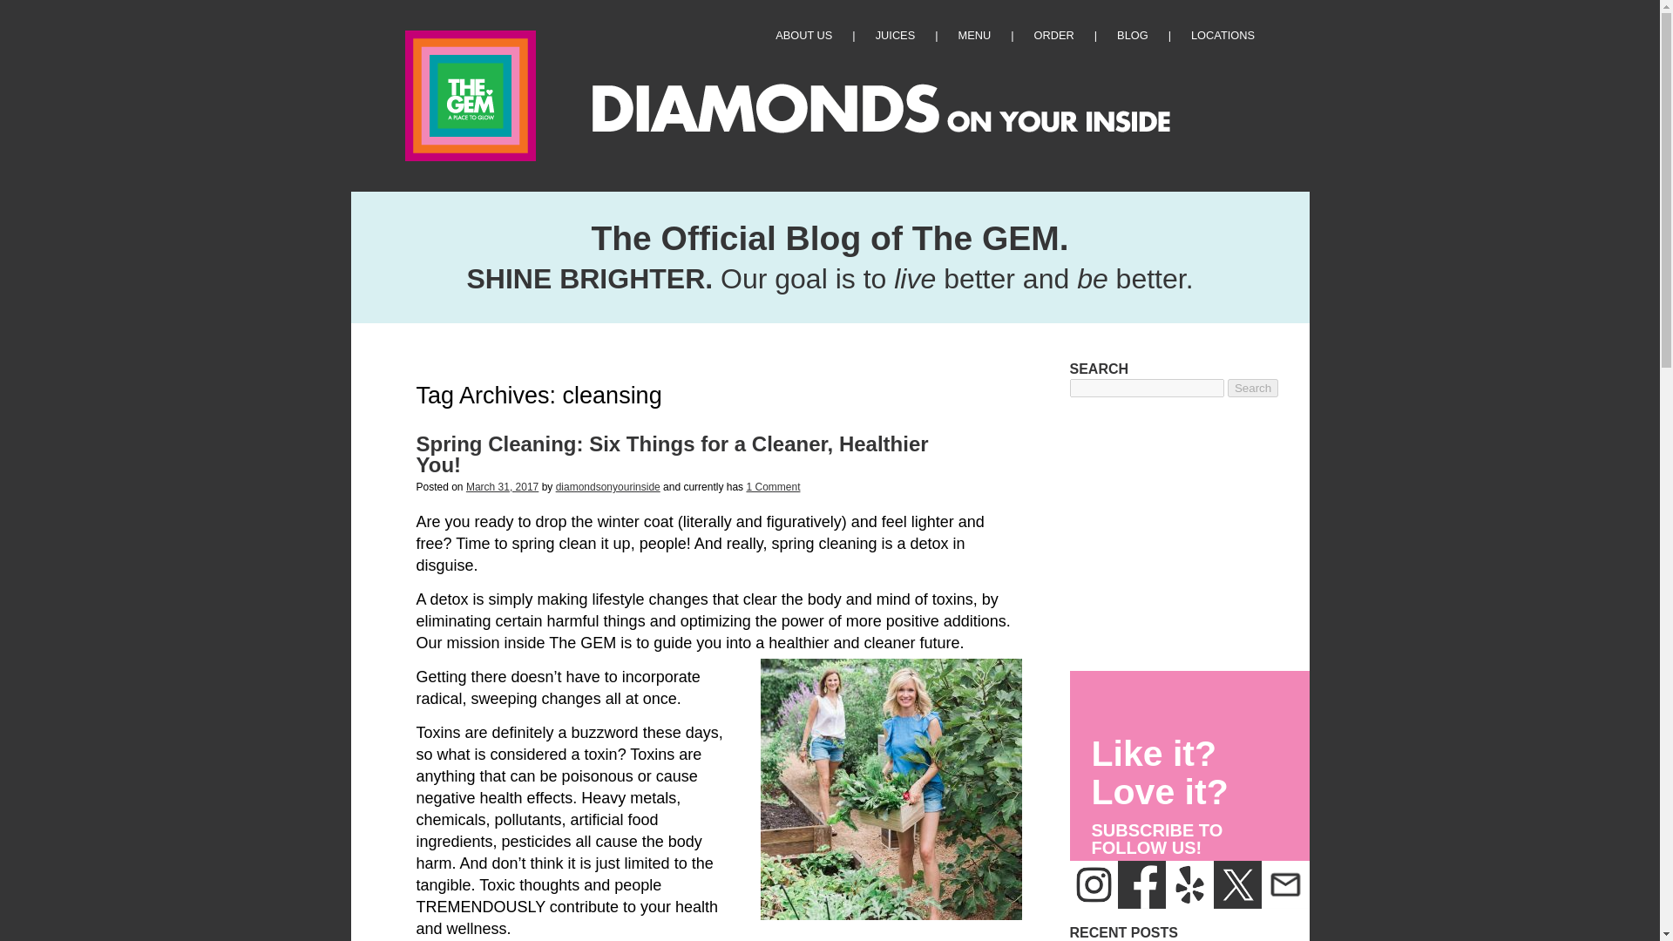 The width and height of the screenshot is (1673, 941). Describe the element at coordinates (608, 486) in the screenshot. I see `diamondsonyourinside` at that location.